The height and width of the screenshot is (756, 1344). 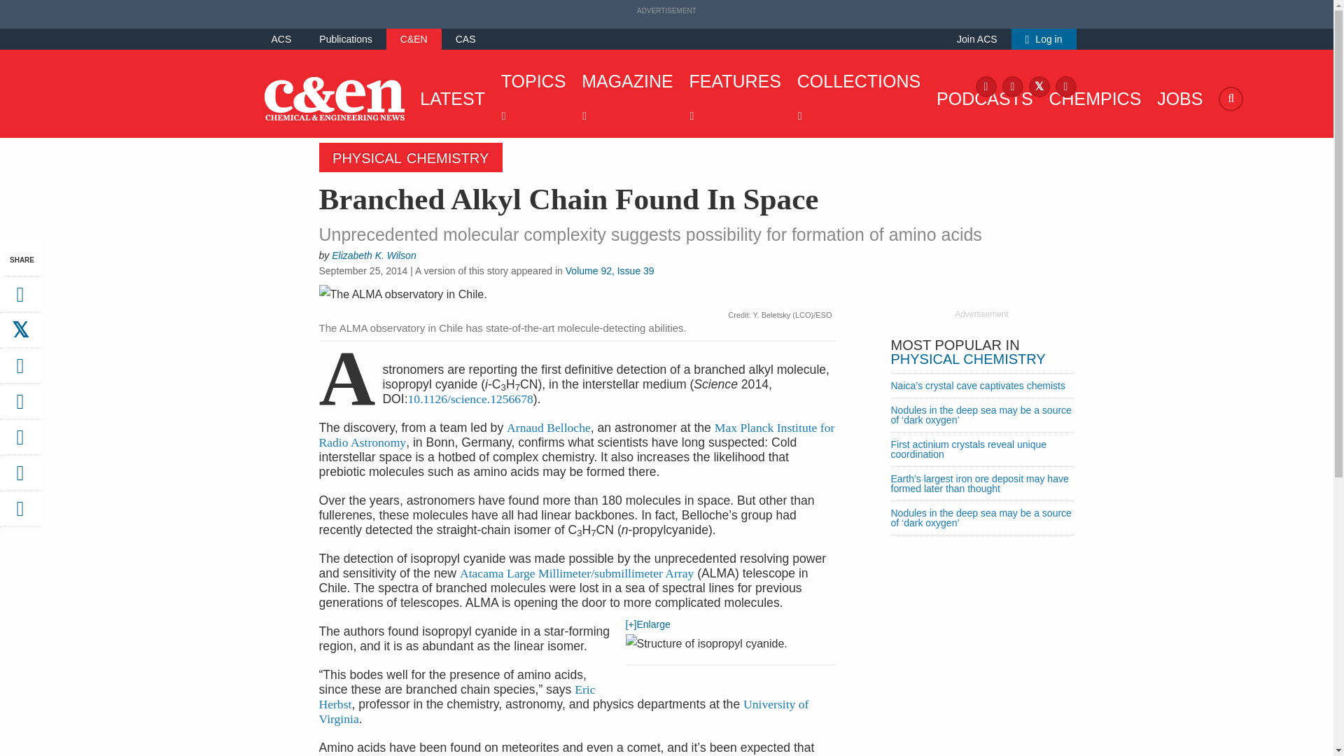 I want to click on LATEST, so click(x=449, y=98).